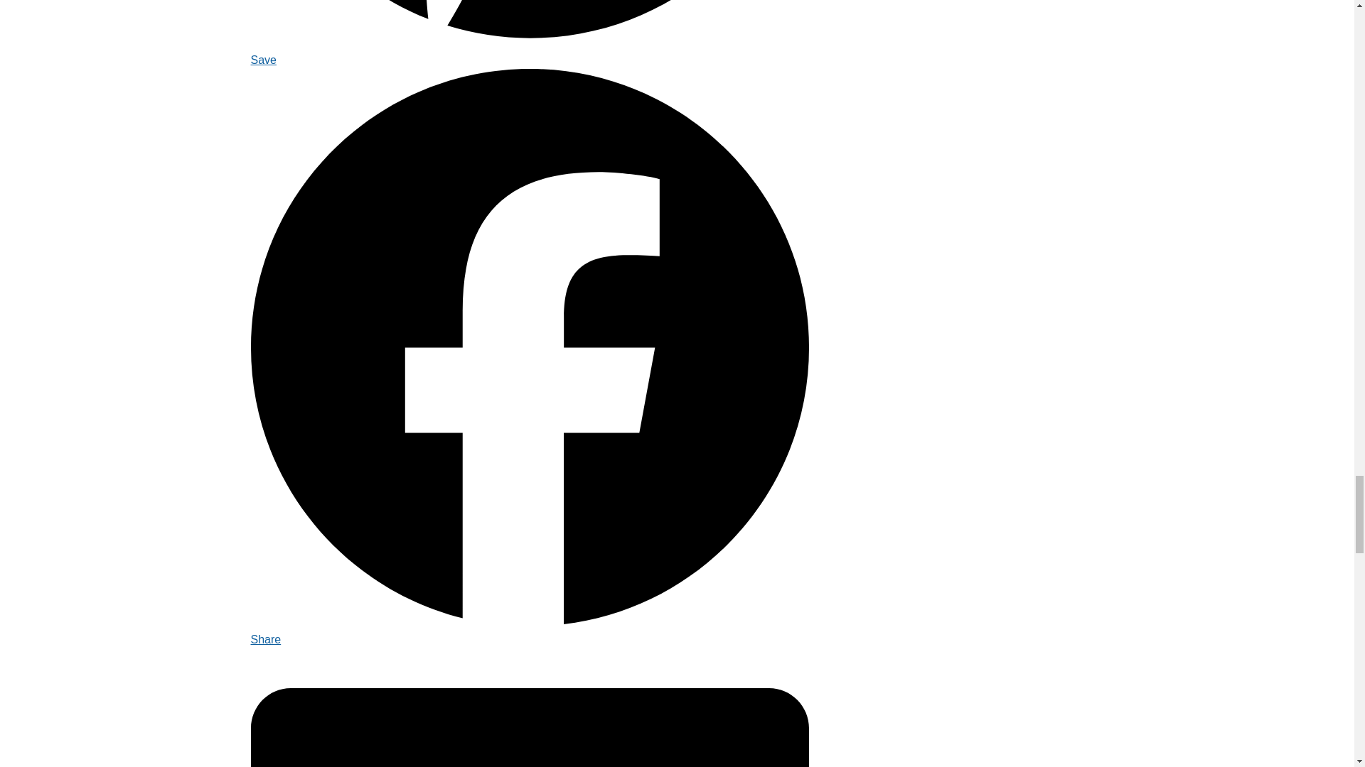  Describe the element at coordinates (529, 631) in the screenshot. I see `Share` at that location.